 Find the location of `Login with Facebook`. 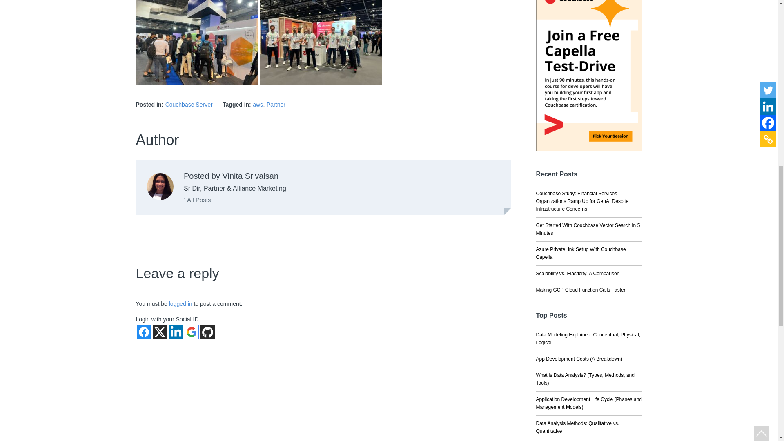

Login with Facebook is located at coordinates (143, 332).